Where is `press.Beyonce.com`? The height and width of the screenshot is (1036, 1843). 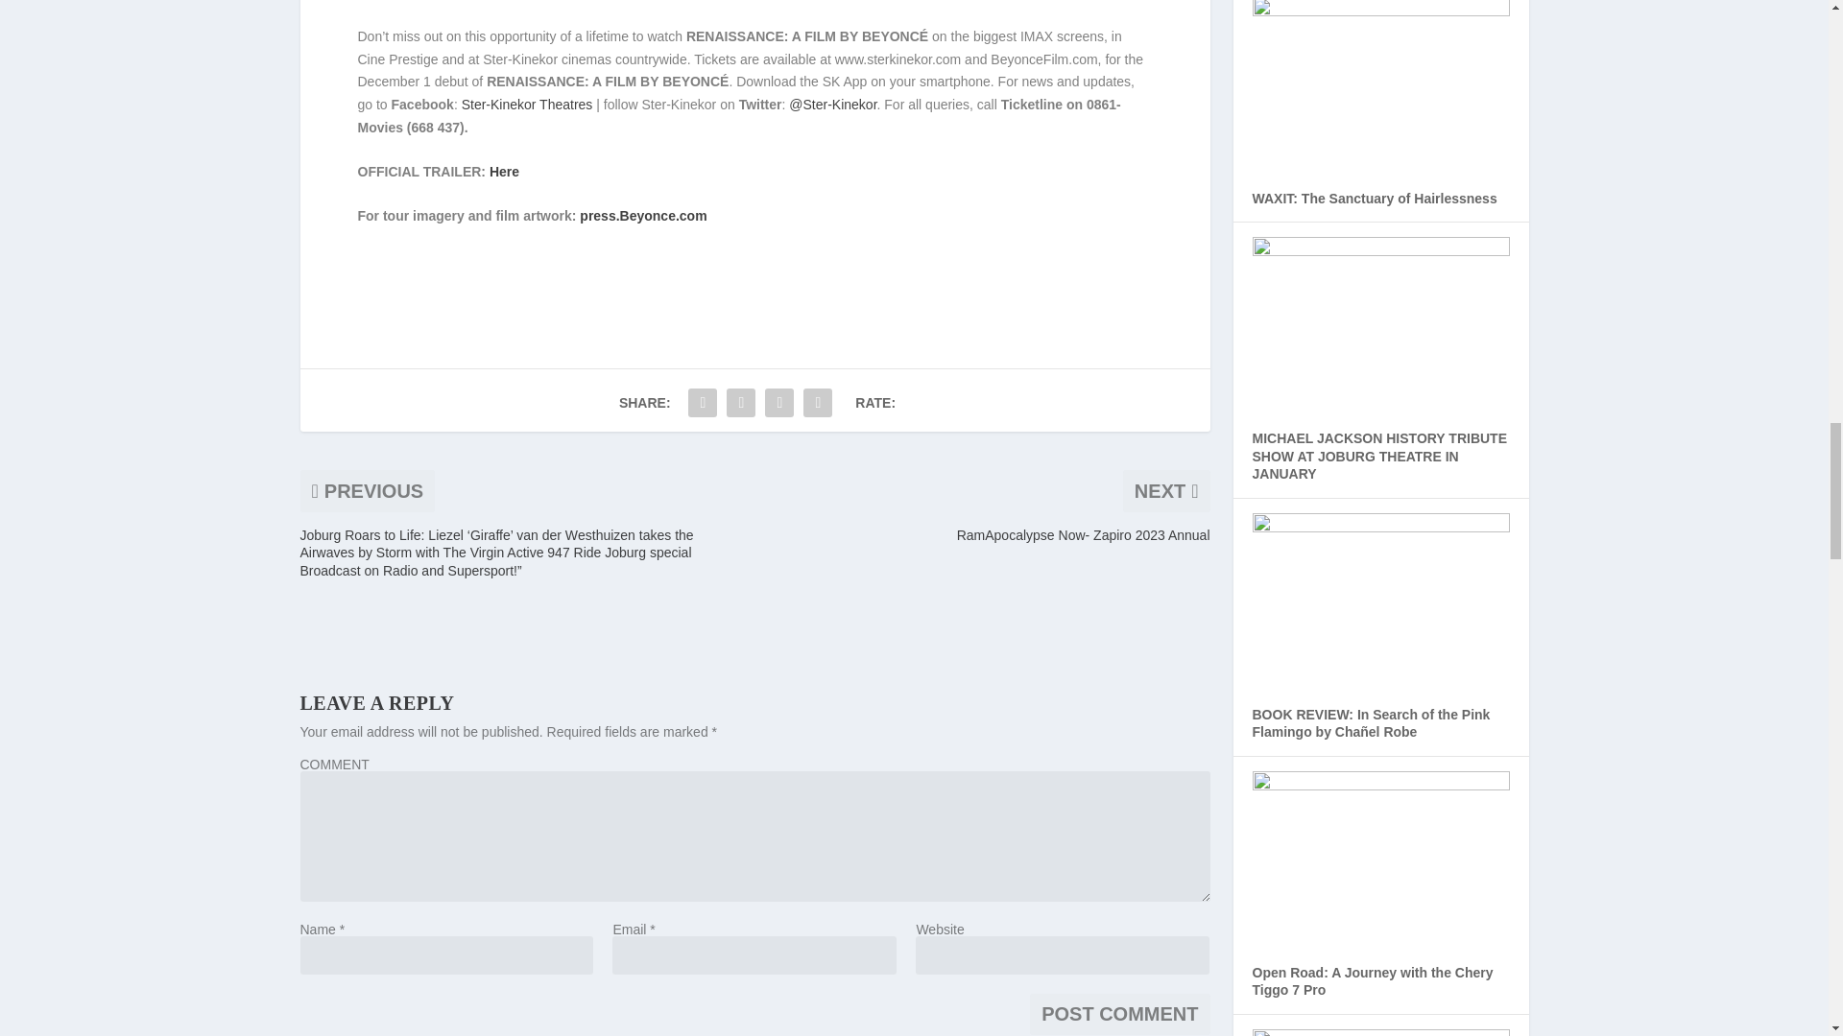
press.Beyonce.com is located at coordinates (643, 216).